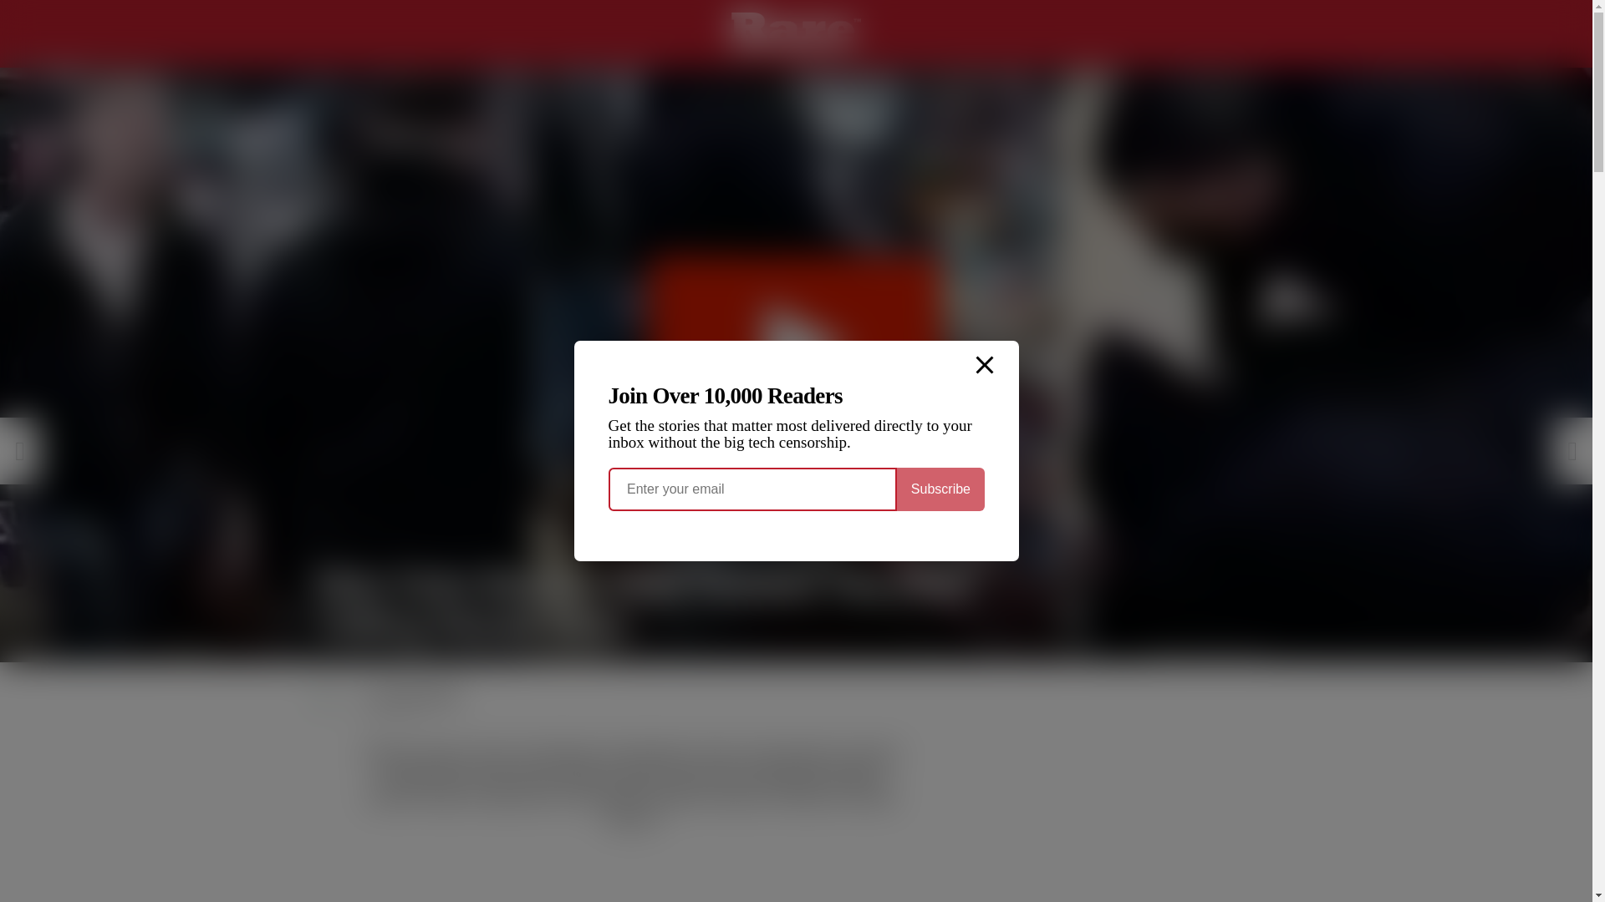  Describe the element at coordinates (416, 694) in the screenshot. I see `Lauren Pineda` at that location.